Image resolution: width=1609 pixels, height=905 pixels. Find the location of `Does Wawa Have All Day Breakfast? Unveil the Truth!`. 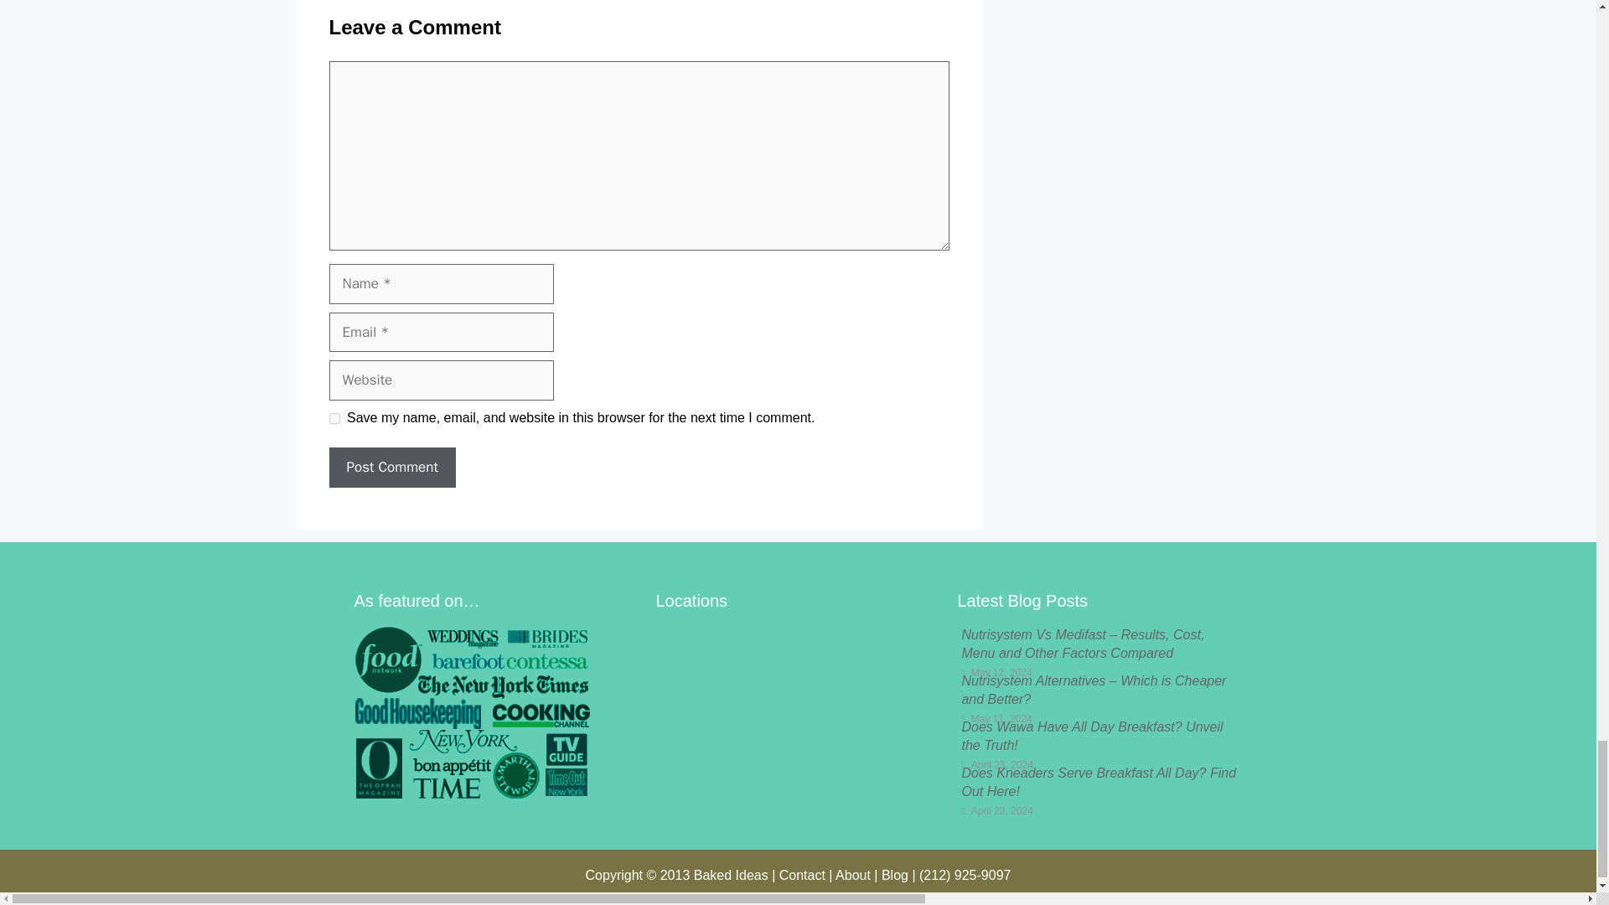

Does Wawa Have All Day Breakfast? Unveil the Truth! is located at coordinates (1091, 736).